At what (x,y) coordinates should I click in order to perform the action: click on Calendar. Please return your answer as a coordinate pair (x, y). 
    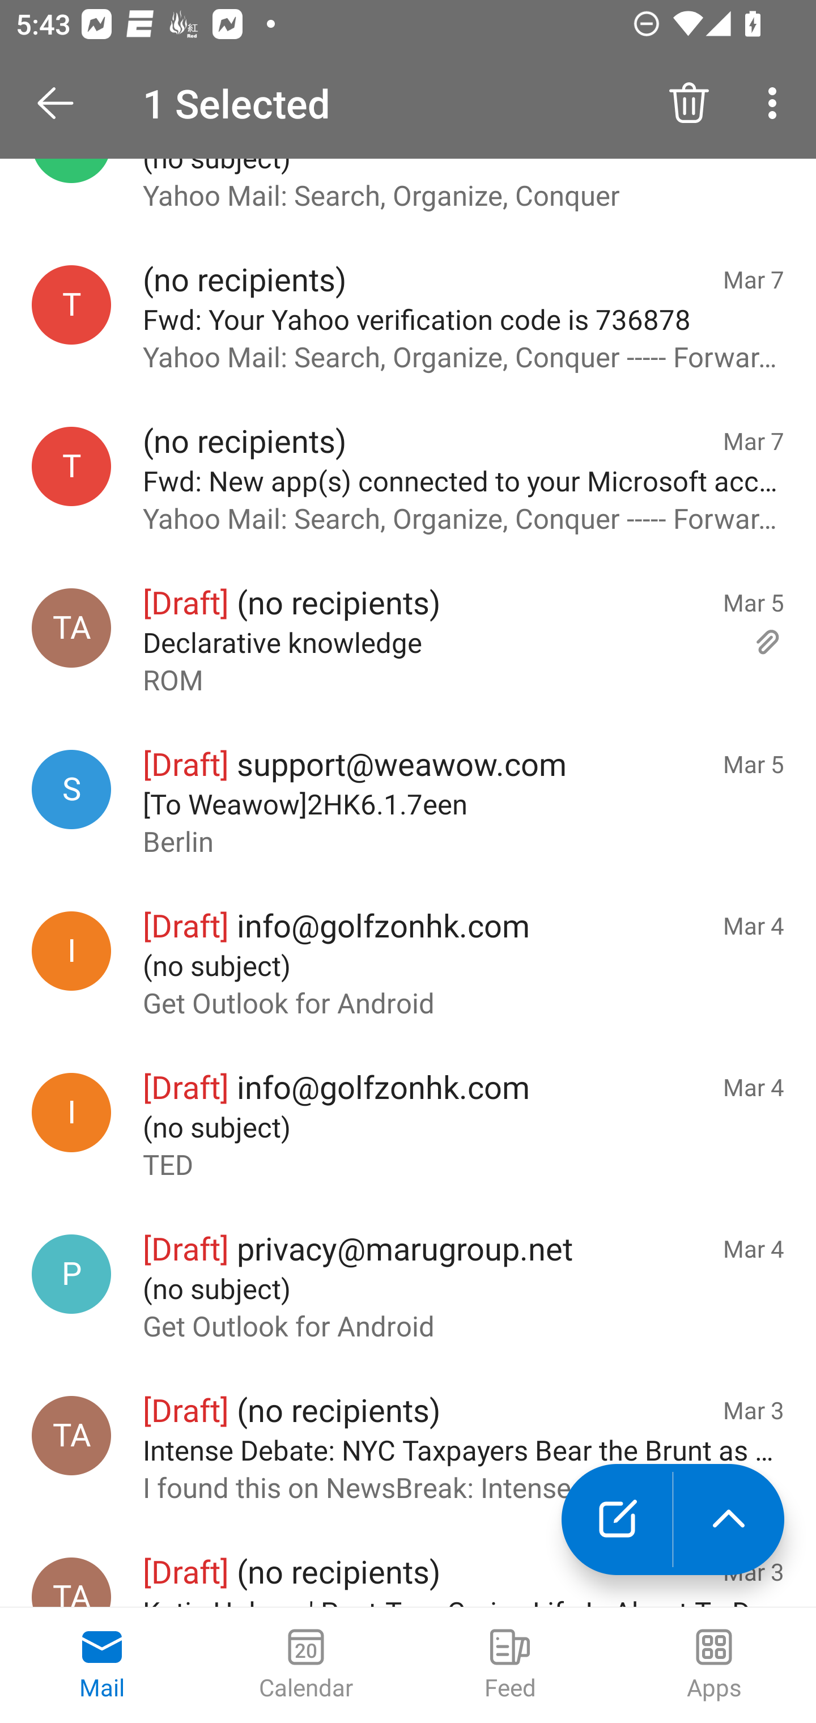
    Looking at the image, I should click on (306, 1665).